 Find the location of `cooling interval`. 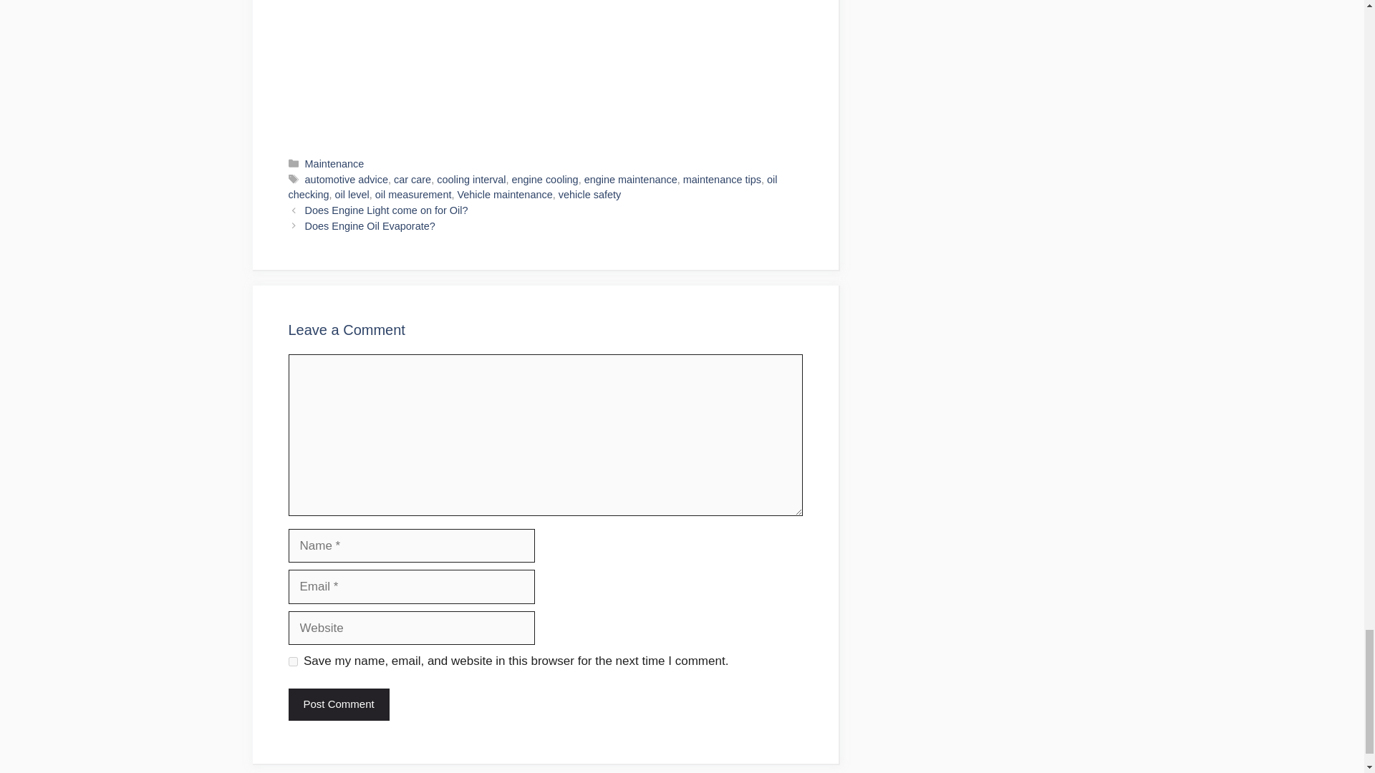

cooling interval is located at coordinates (471, 180).